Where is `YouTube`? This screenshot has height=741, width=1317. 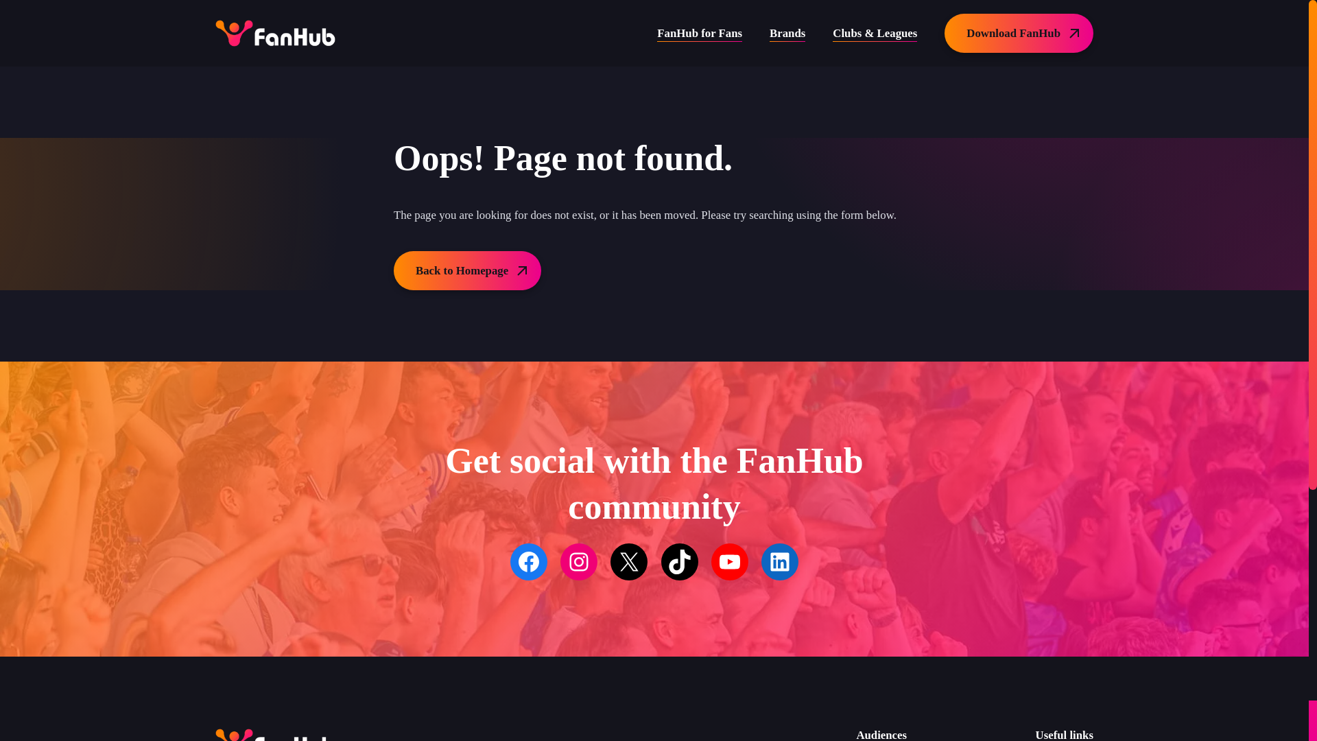 YouTube is located at coordinates (729, 562).